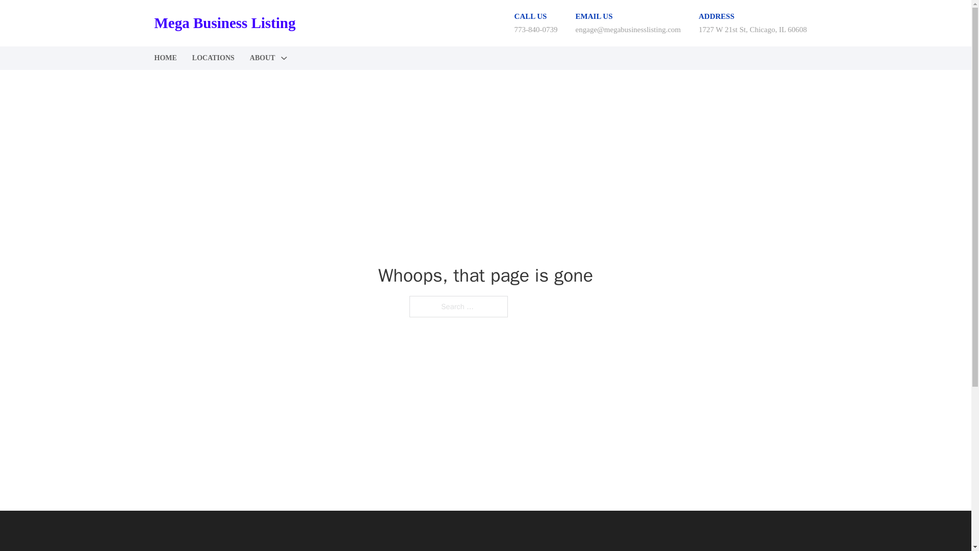 The height and width of the screenshot is (551, 979). Describe the element at coordinates (165, 58) in the screenshot. I see `HOME` at that location.